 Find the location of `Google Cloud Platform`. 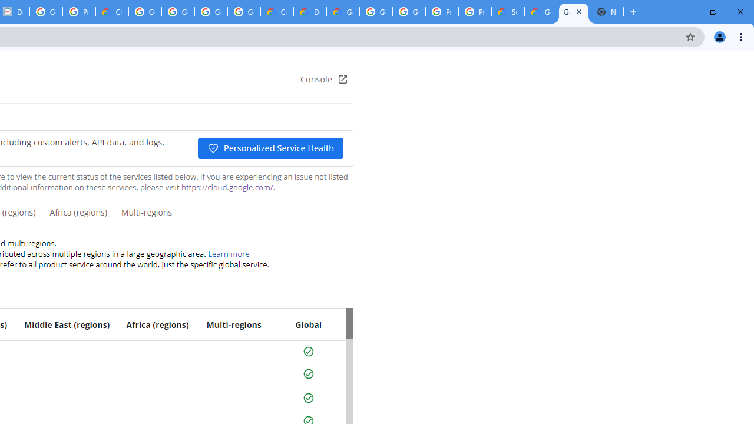

Google Cloud Platform is located at coordinates (408, 12).